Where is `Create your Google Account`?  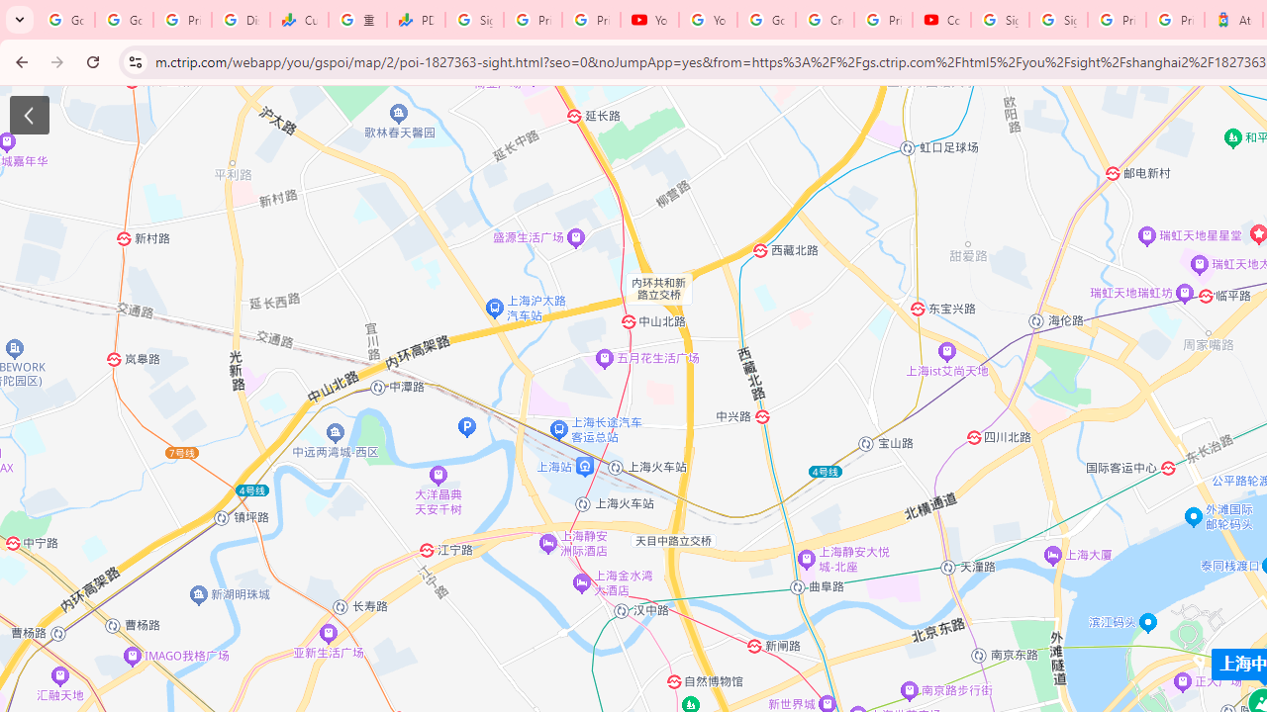 Create your Google Account is located at coordinates (824, 20).